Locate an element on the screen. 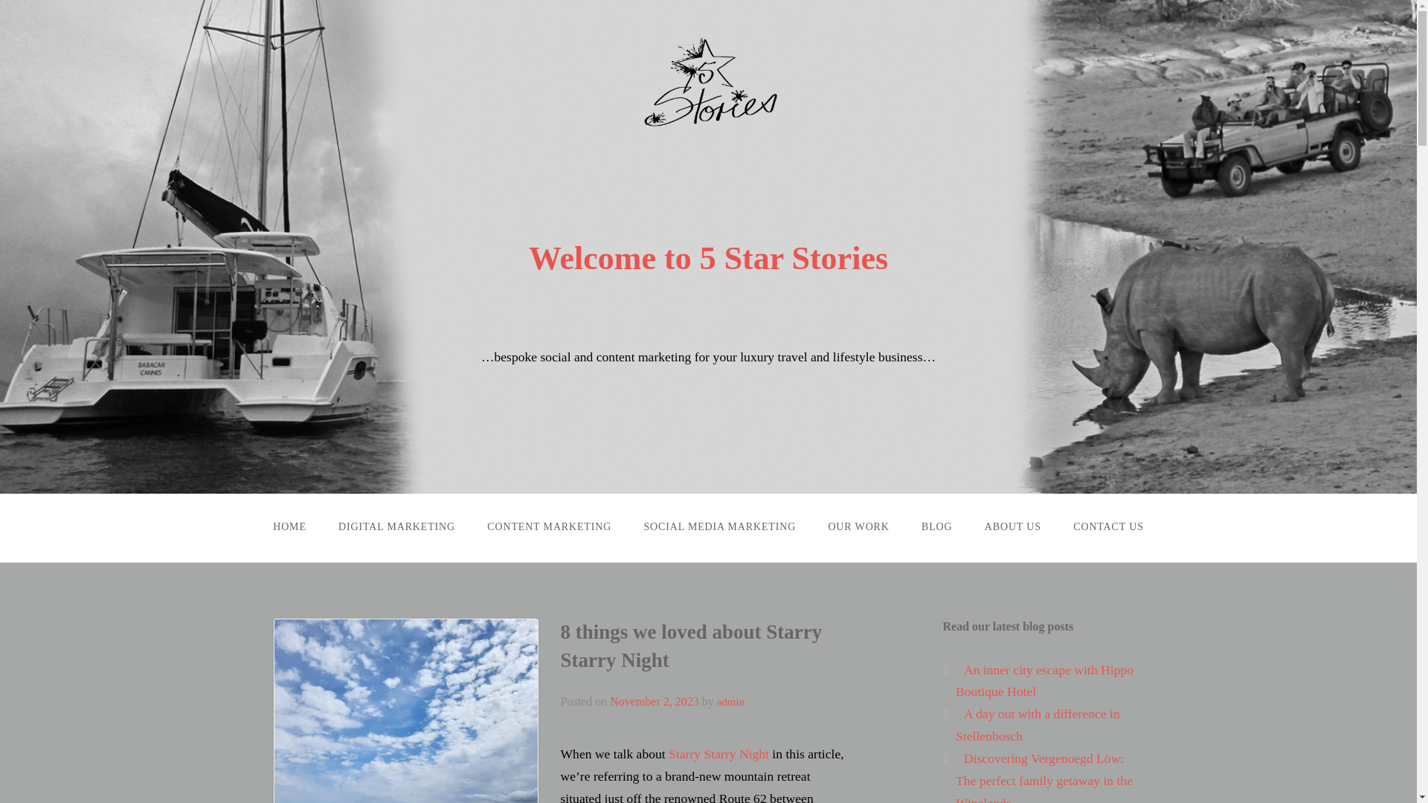 The height and width of the screenshot is (803, 1428). CONTACT US is located at coordinates (1108, 526).